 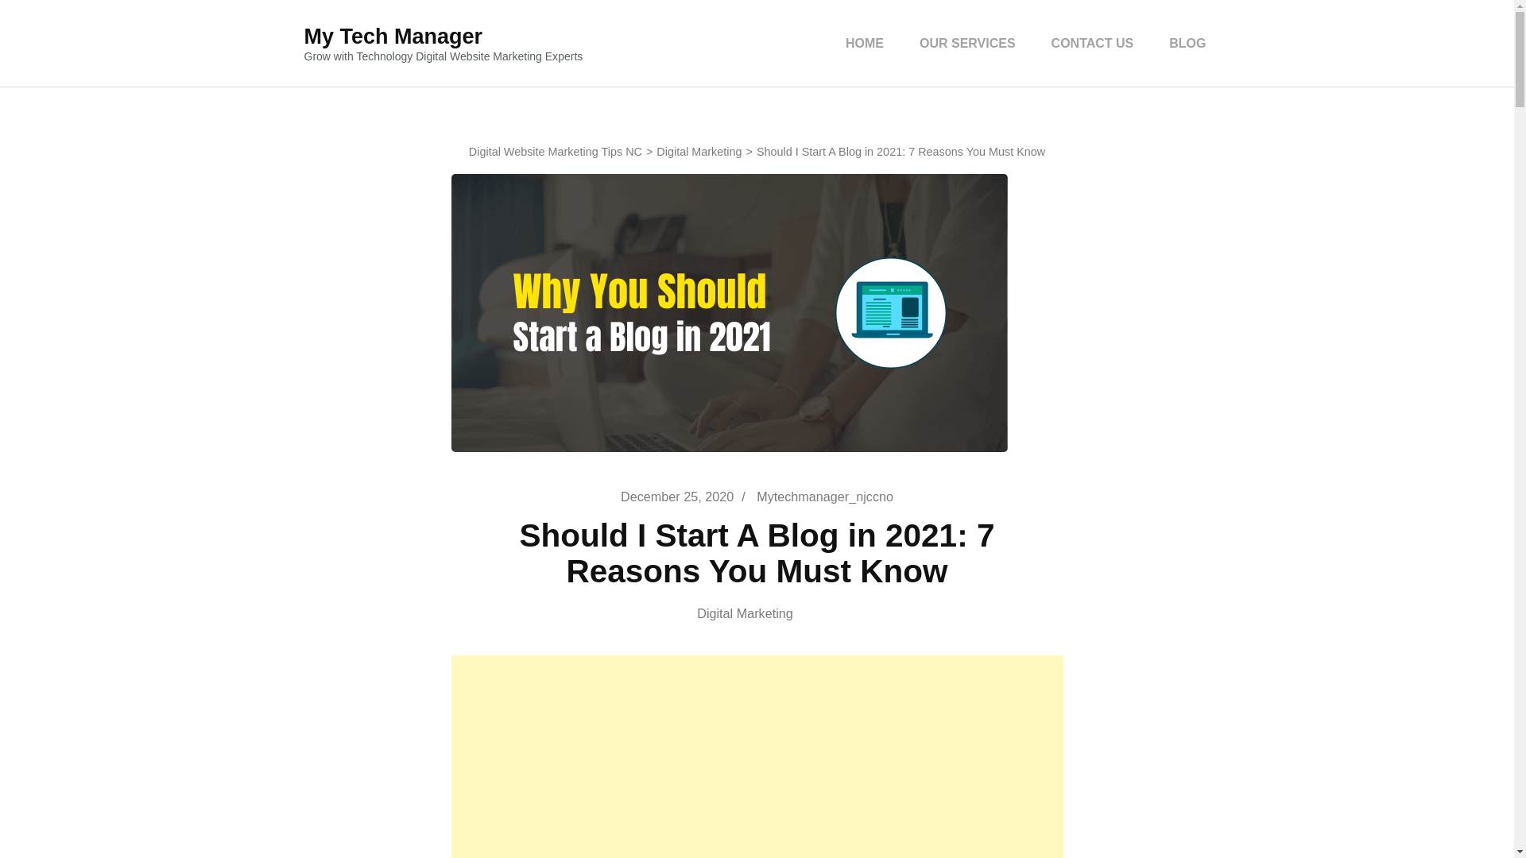 I want to click on Digital Website Marketing Tips NC, so click(x=555, y=151).